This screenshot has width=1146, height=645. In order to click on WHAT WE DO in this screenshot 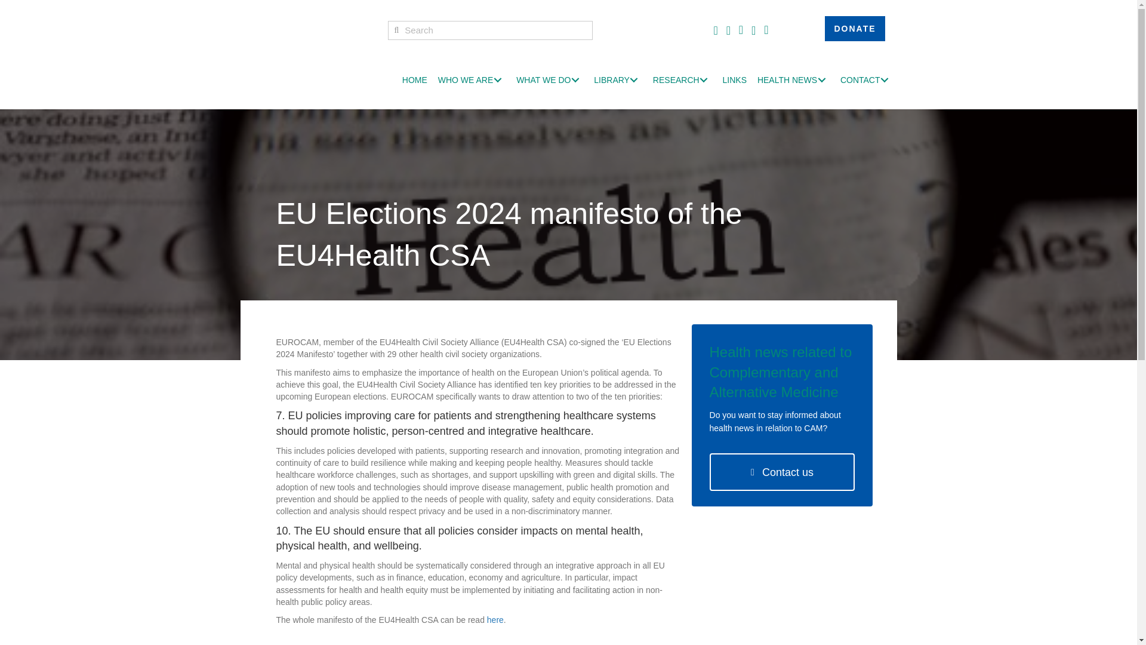, I will do `click(549, 80)`.